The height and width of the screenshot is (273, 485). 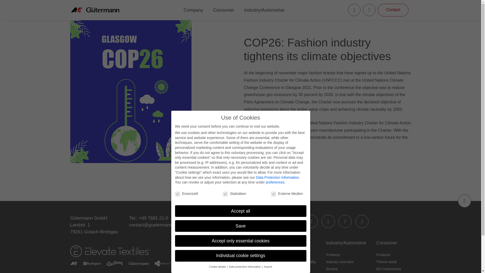 I want to click on LinkedIn, so click(x=277, y=221).